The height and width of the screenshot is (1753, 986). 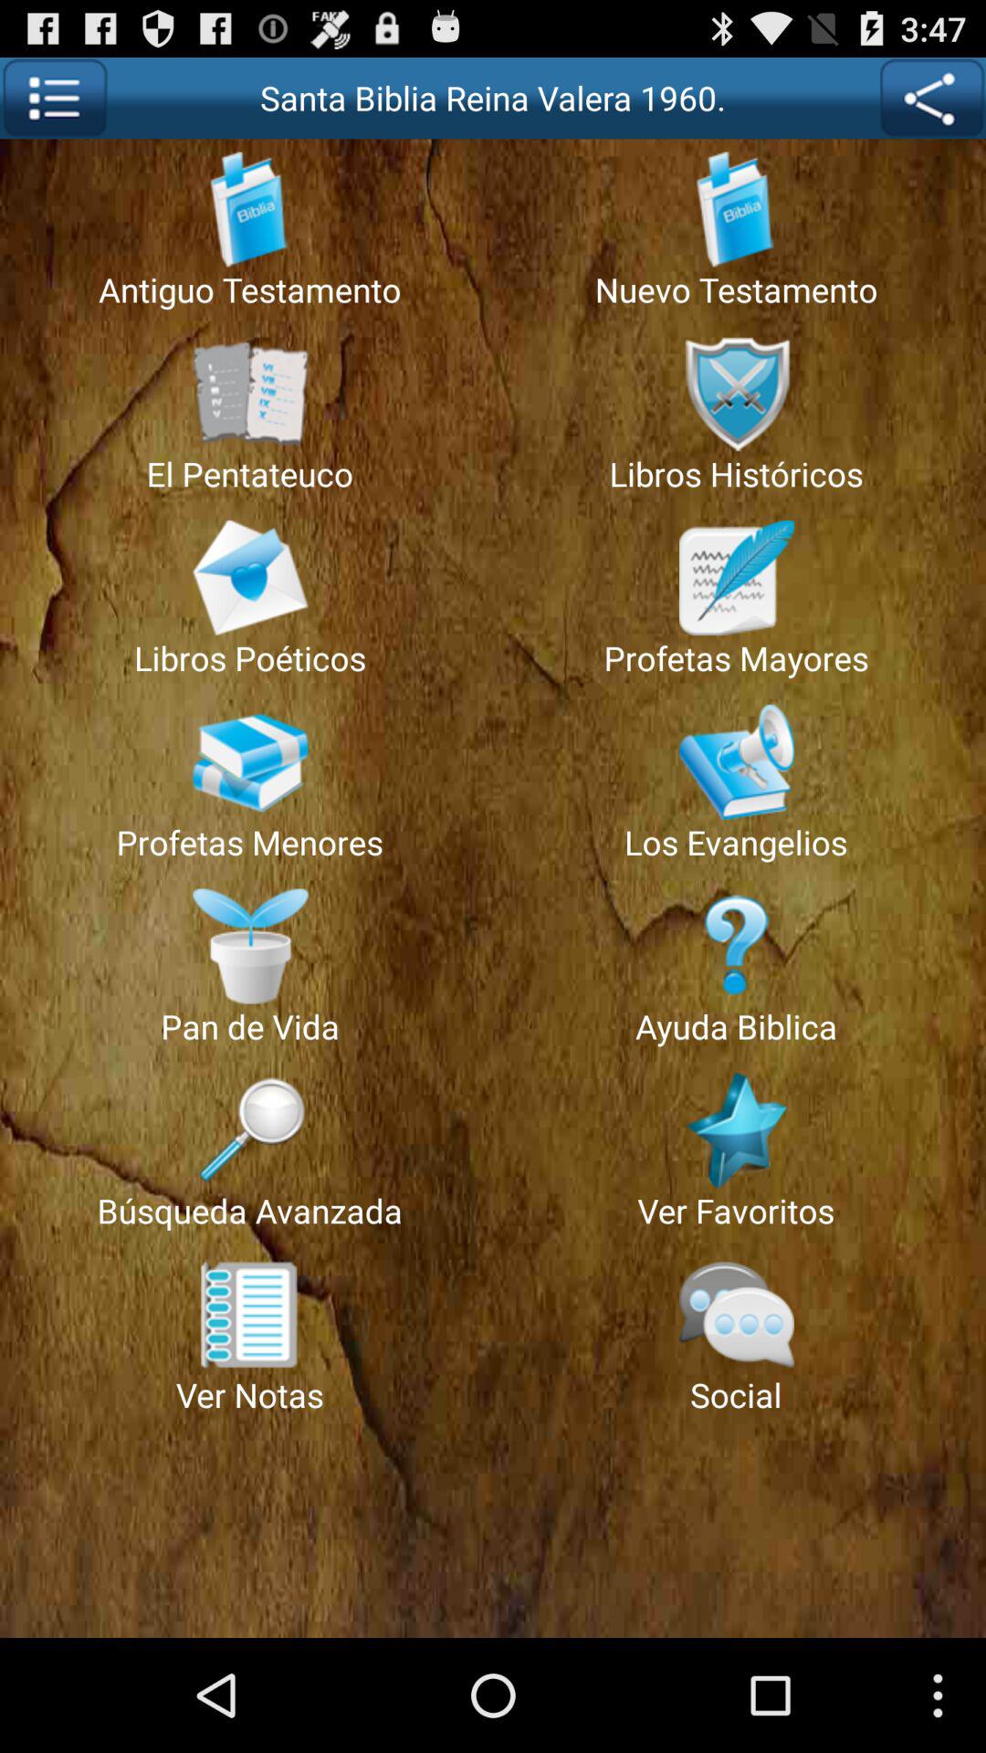 What do you see at coordinates (55, 99) in the screenshot?
I see `menu icon` at bounding box center [55, 99].